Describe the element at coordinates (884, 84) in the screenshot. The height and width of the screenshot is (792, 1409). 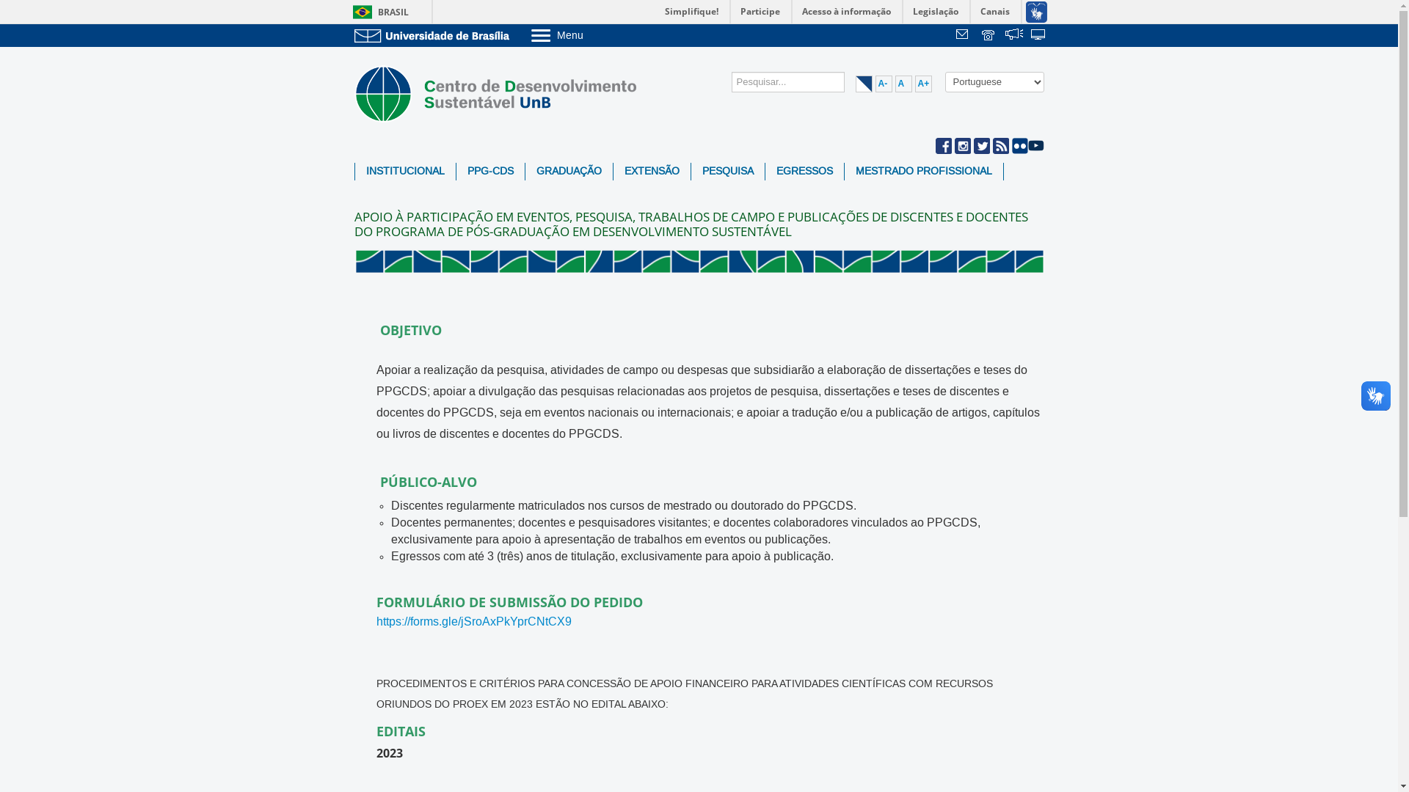
I see `A-` at that location.